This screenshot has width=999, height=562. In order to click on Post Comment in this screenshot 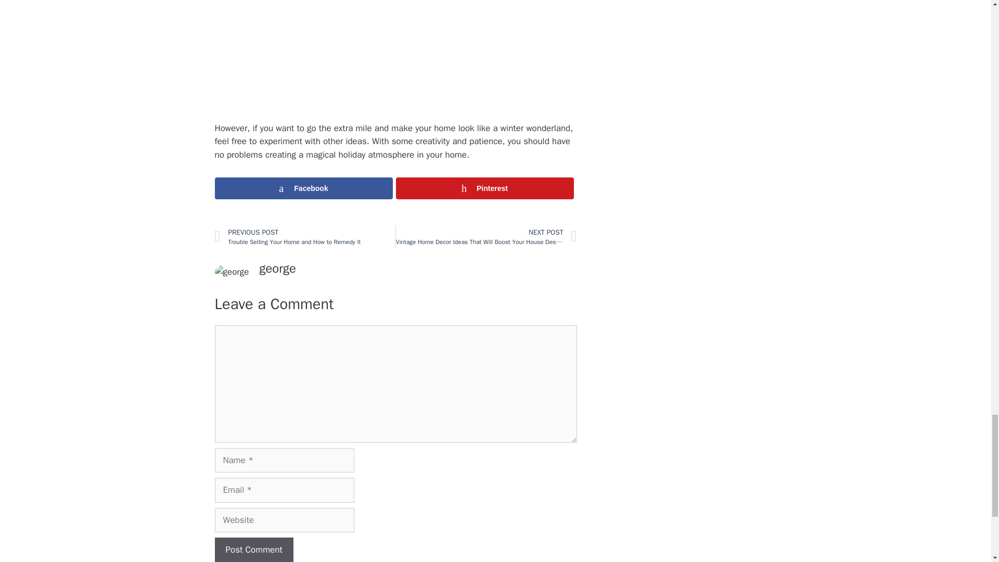, I will do `click(305, 237)`.